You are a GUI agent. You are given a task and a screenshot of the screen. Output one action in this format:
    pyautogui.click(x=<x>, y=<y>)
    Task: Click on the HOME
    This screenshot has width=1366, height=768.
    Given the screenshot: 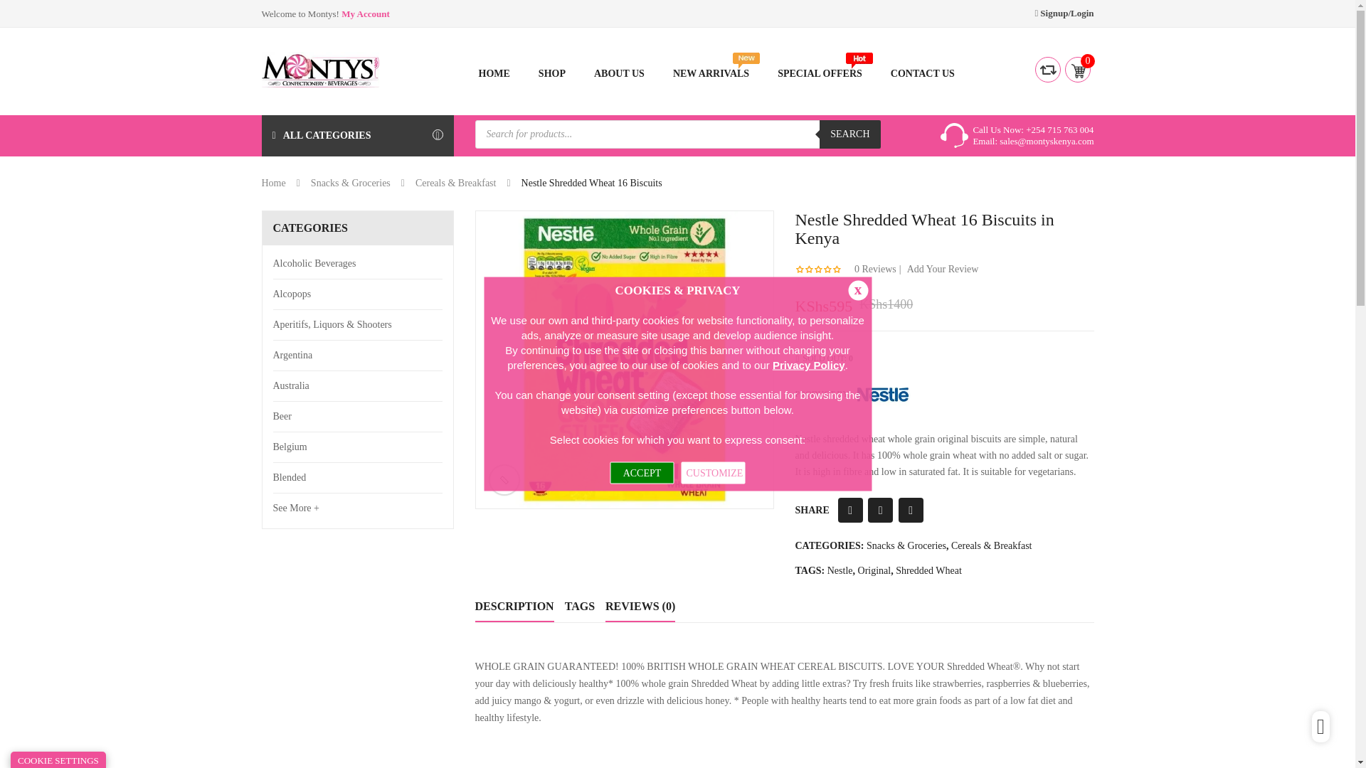 What is the action you would take?
    pyautogui.click(x=494, y=74)
    